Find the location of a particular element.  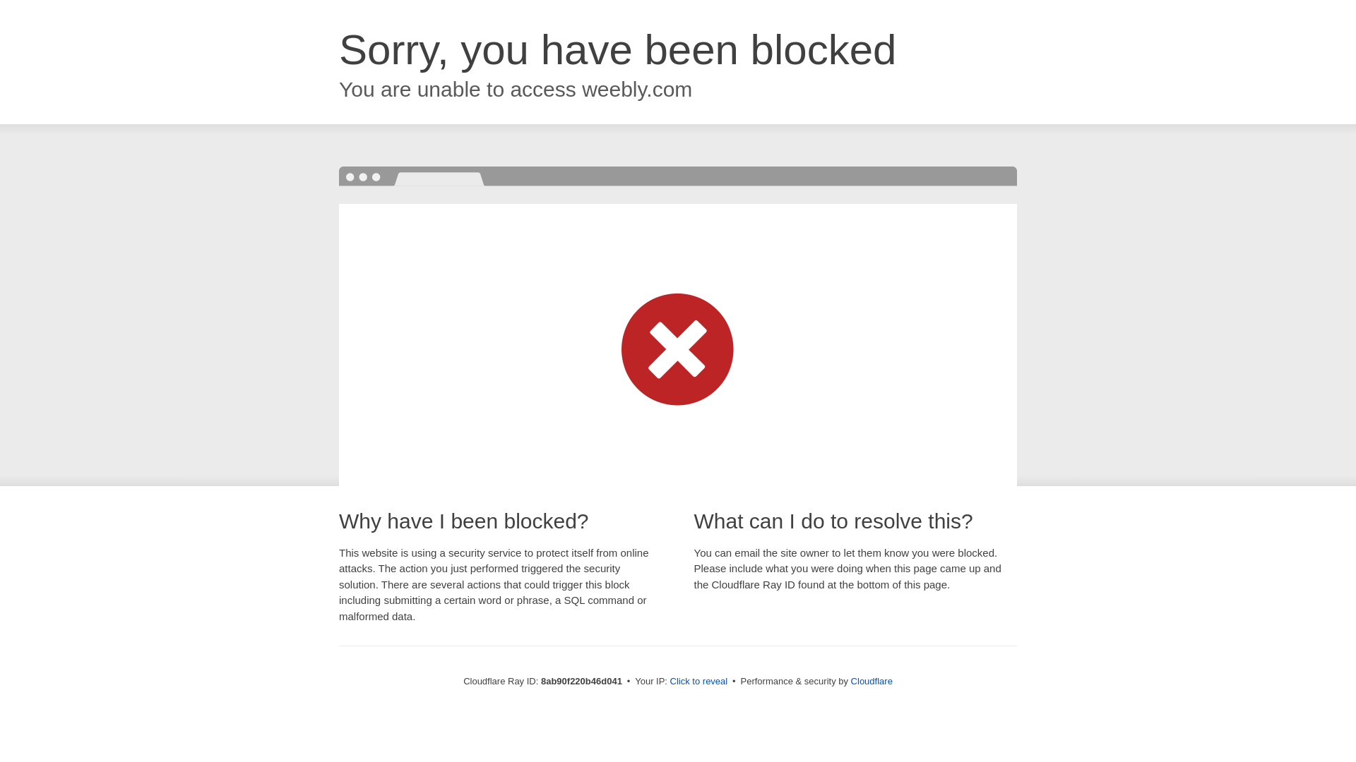

Click to reveal is located at coordinates (699, 682).